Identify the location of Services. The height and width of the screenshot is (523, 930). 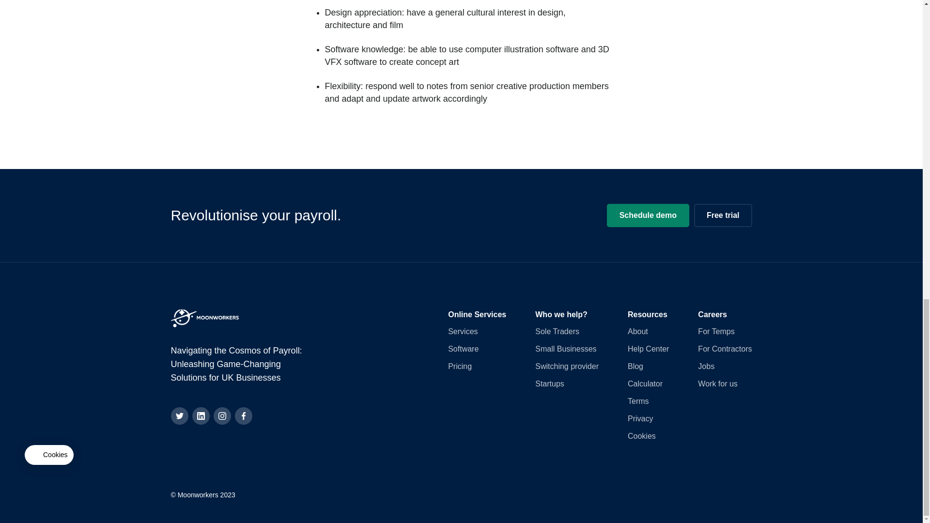
(463, 331).